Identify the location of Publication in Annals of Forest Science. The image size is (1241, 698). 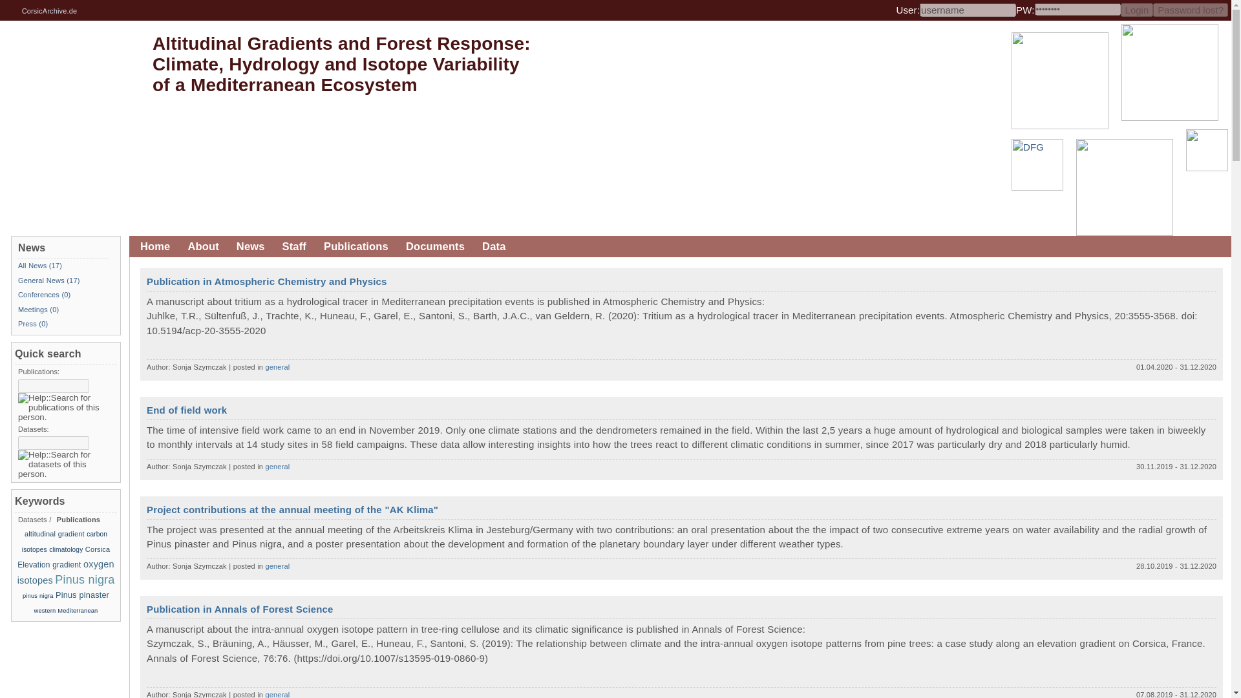
(240, 609).